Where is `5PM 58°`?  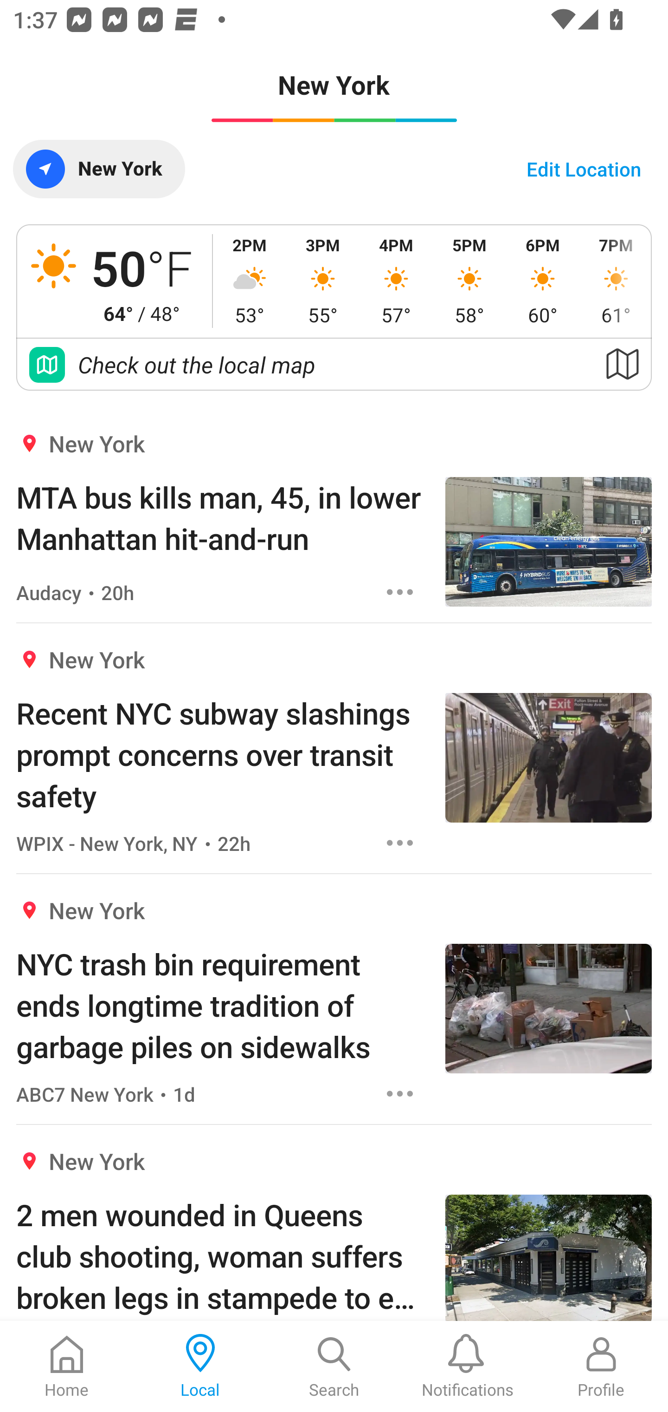 5PM 58° is located at coordinates (469, 281).